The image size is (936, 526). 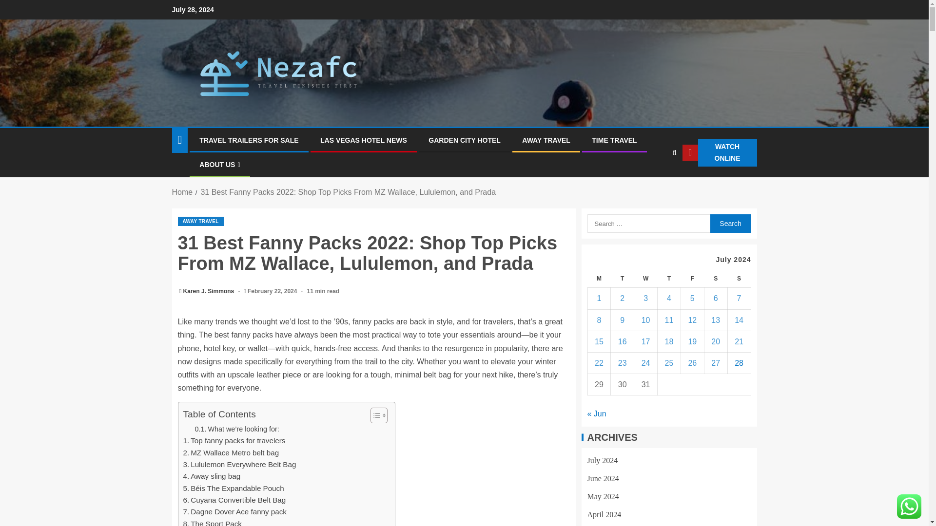 What do you see at coordinates (730, 223) in the screenshot?
I see `Search` at bounding box center [730, 223].